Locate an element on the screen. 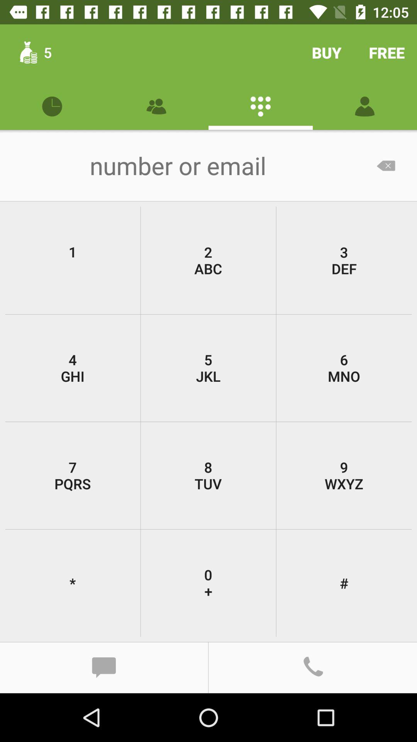  swipe until 8
tuv item is located at coordinates (208, 475).